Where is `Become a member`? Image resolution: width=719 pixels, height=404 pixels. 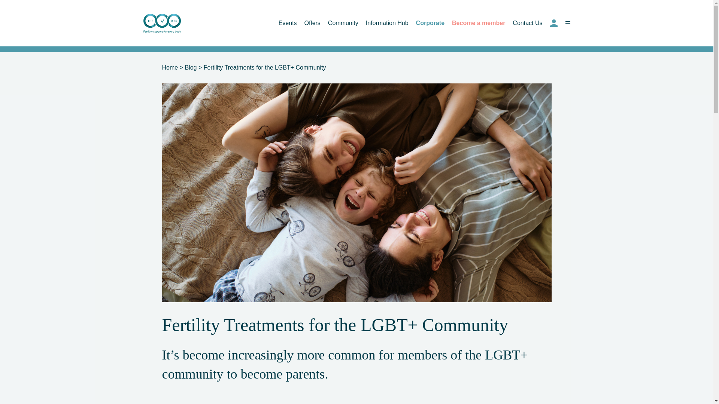 Become a member is located at coordinates (479, 23).